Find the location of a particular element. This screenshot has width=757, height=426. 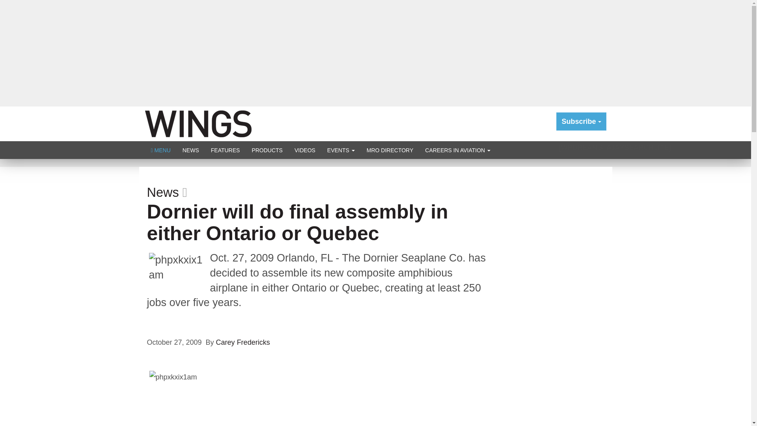

Wings Magazine is located at coordinates (198, 123).